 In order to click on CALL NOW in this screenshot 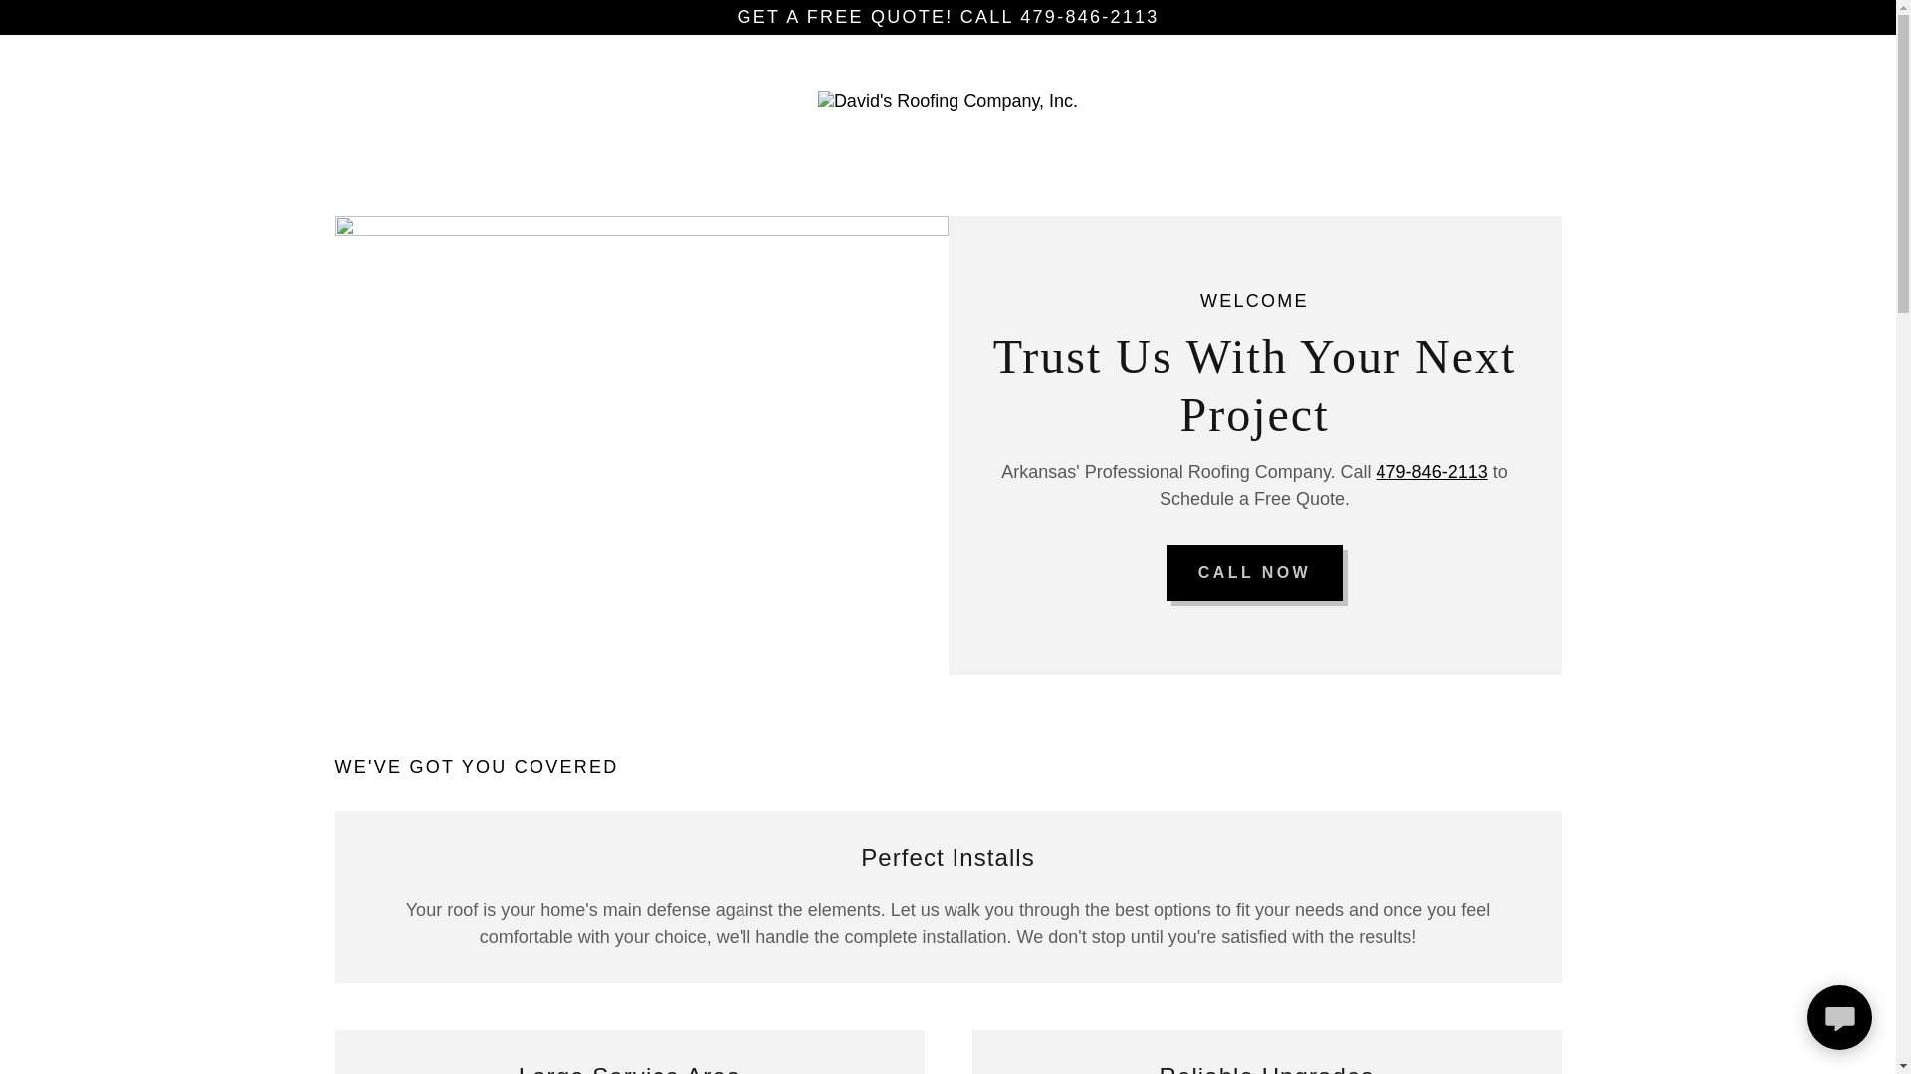, I will do `click(1254, 572)`.